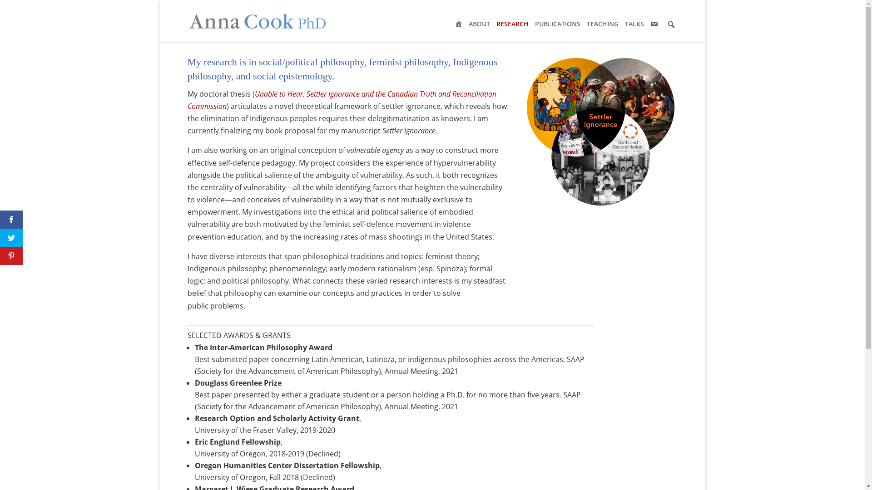 Image resolution: width=872 pixels, height=490 pixels. Describe the element at coordinates (638, 24) in the screenshot. I see `TALKS` at that location.